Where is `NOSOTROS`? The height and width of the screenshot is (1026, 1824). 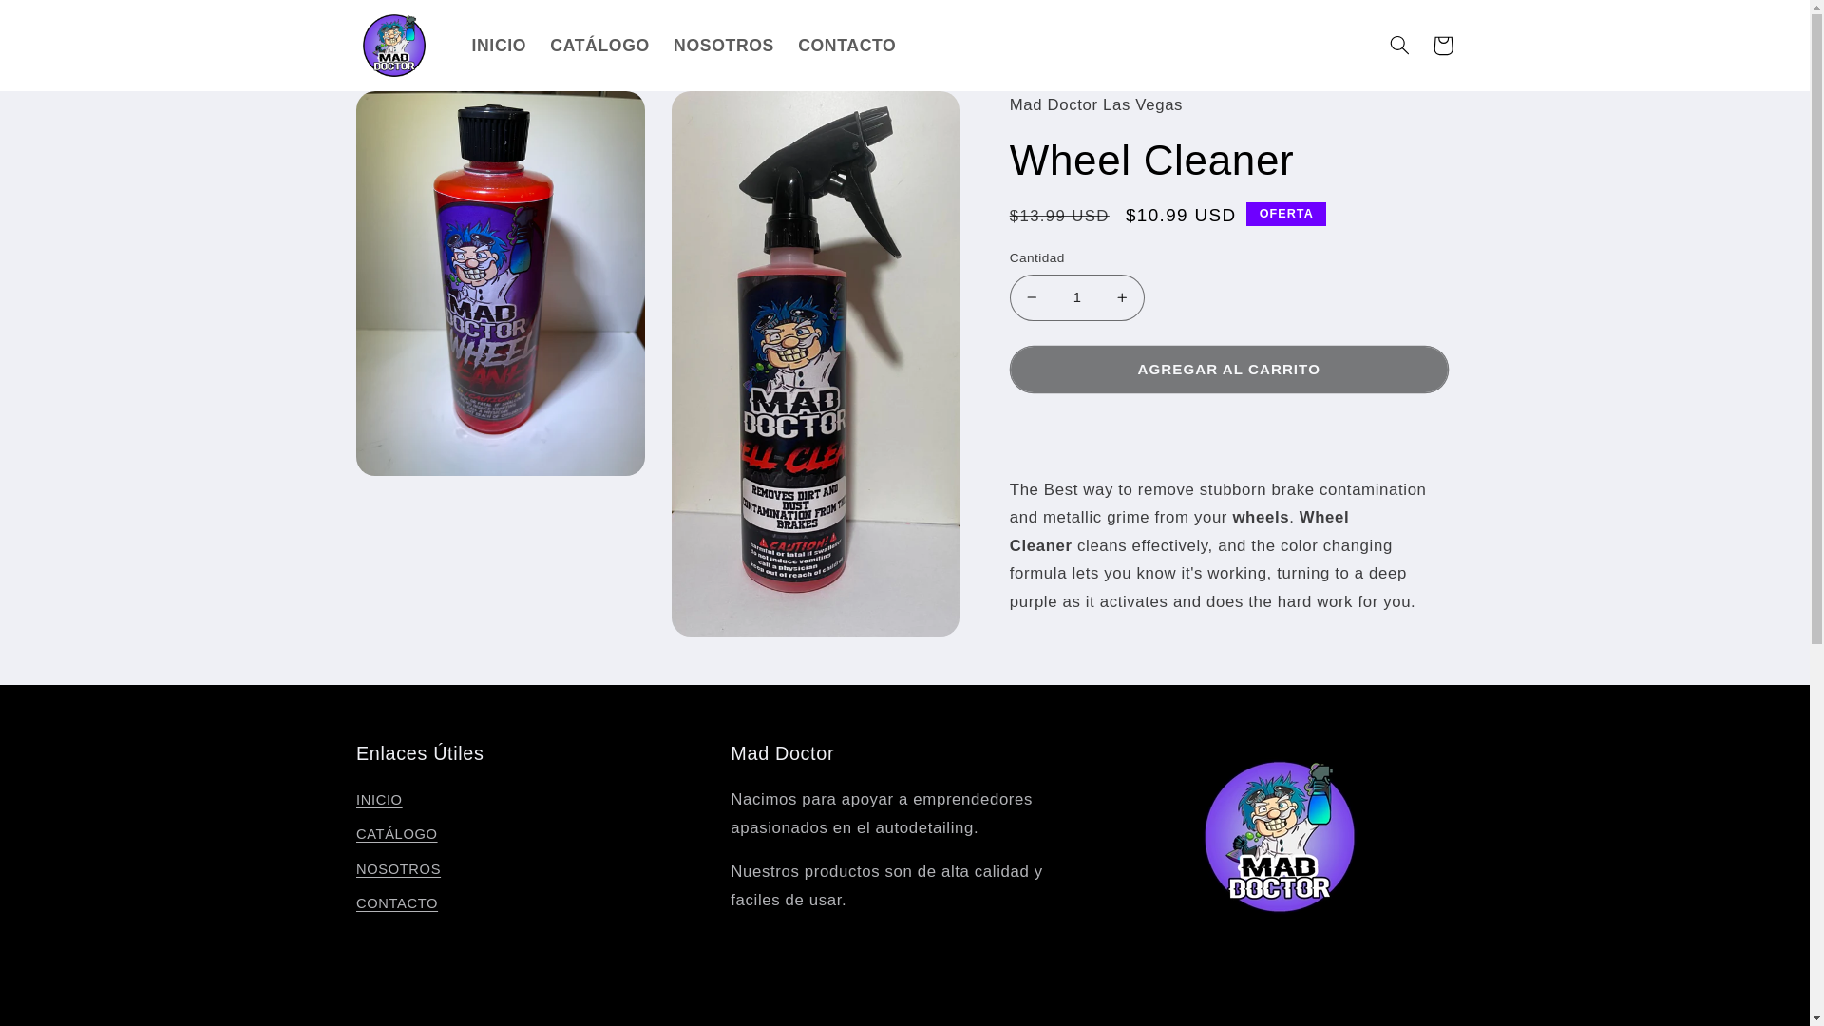 NOSOTROS is located at coordinates (398, 870).